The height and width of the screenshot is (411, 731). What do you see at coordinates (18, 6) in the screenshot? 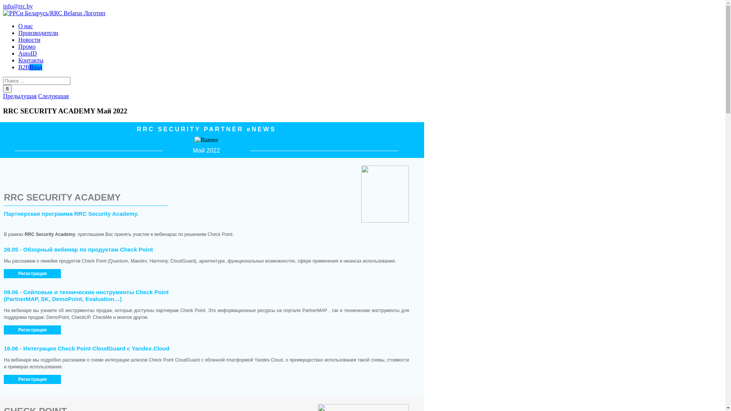
I see `info@rrc.by` at bounding box center [18, 6].